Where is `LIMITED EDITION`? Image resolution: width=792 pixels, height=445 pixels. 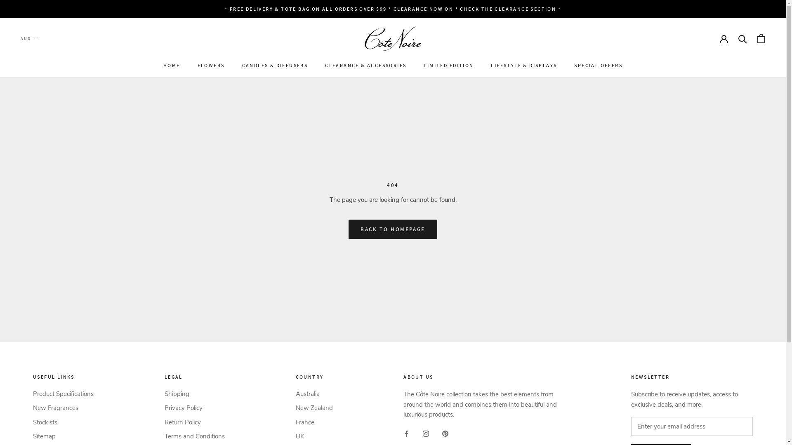
LIMITED EDITION is located at coordinates (449, 65).